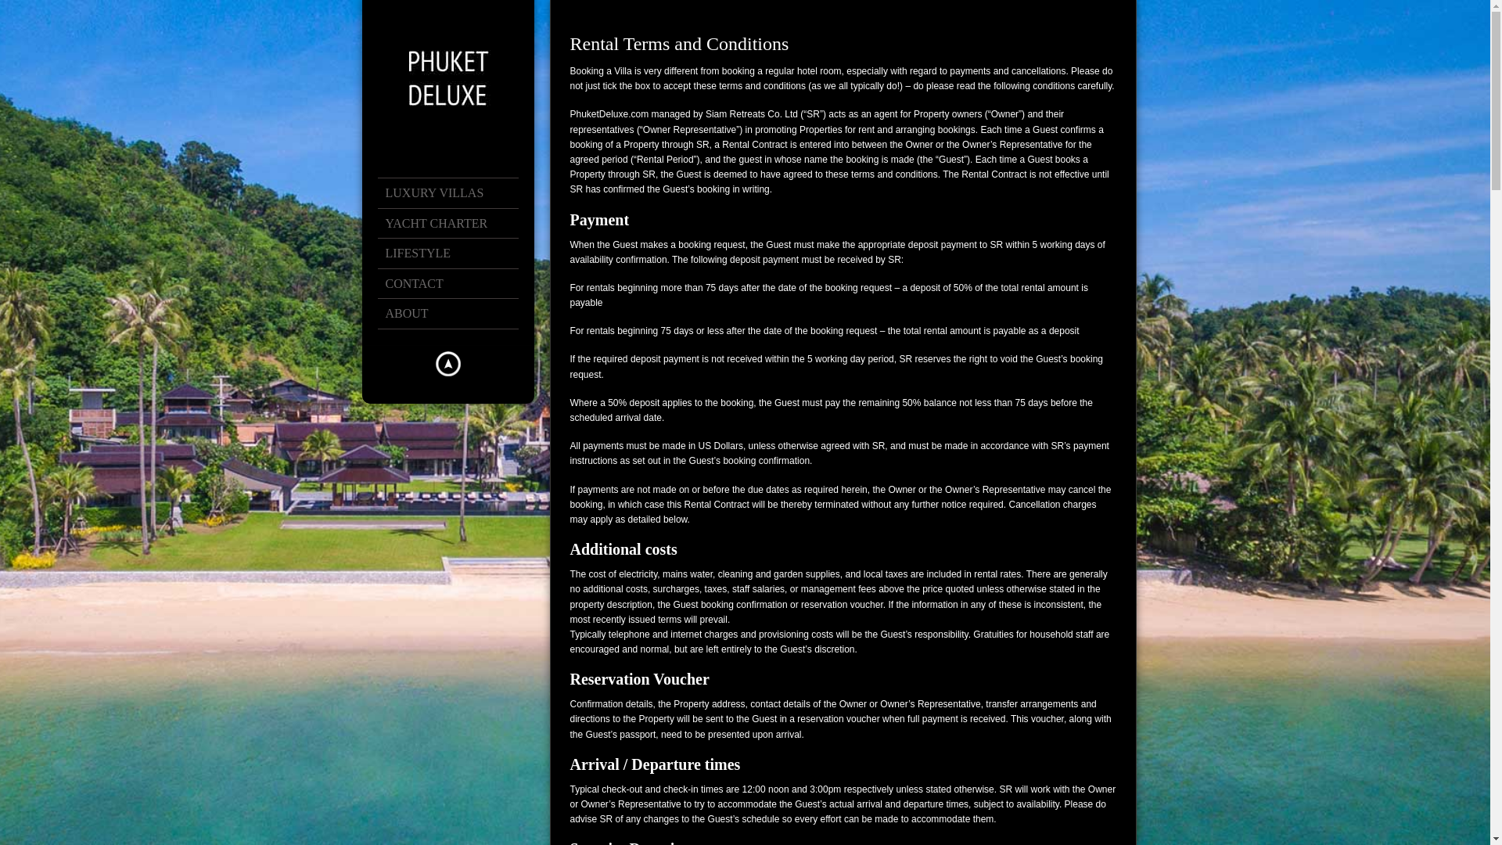 This screenshot has height=845, width=1502. Describe the element at coordinates (455, 223) in the screenshot. I see `YACHT CHARTER` at that location.